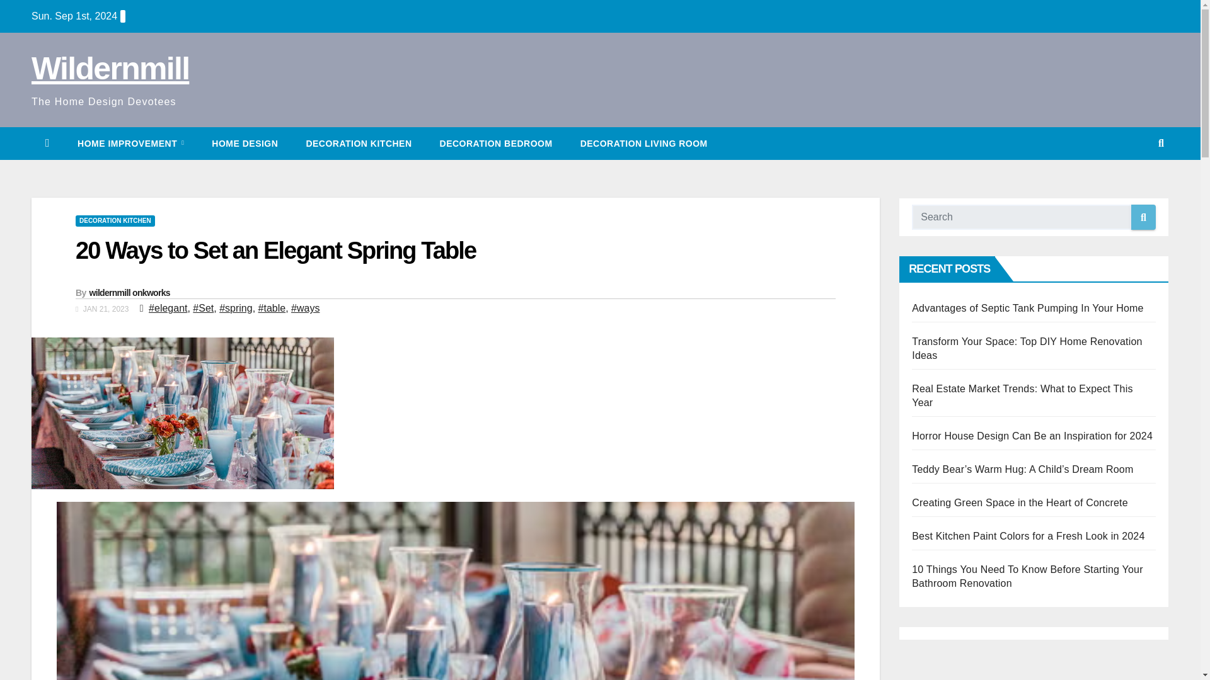  Describe the element at coordinates (275, 251) in the screenshot. I see `Permalink to: 20 Ways to Set an Elegant Spring Table` at that location.